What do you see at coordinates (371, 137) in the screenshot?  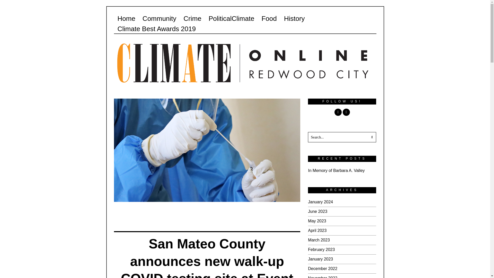 I see `Go` at bounding box center [371, 137].